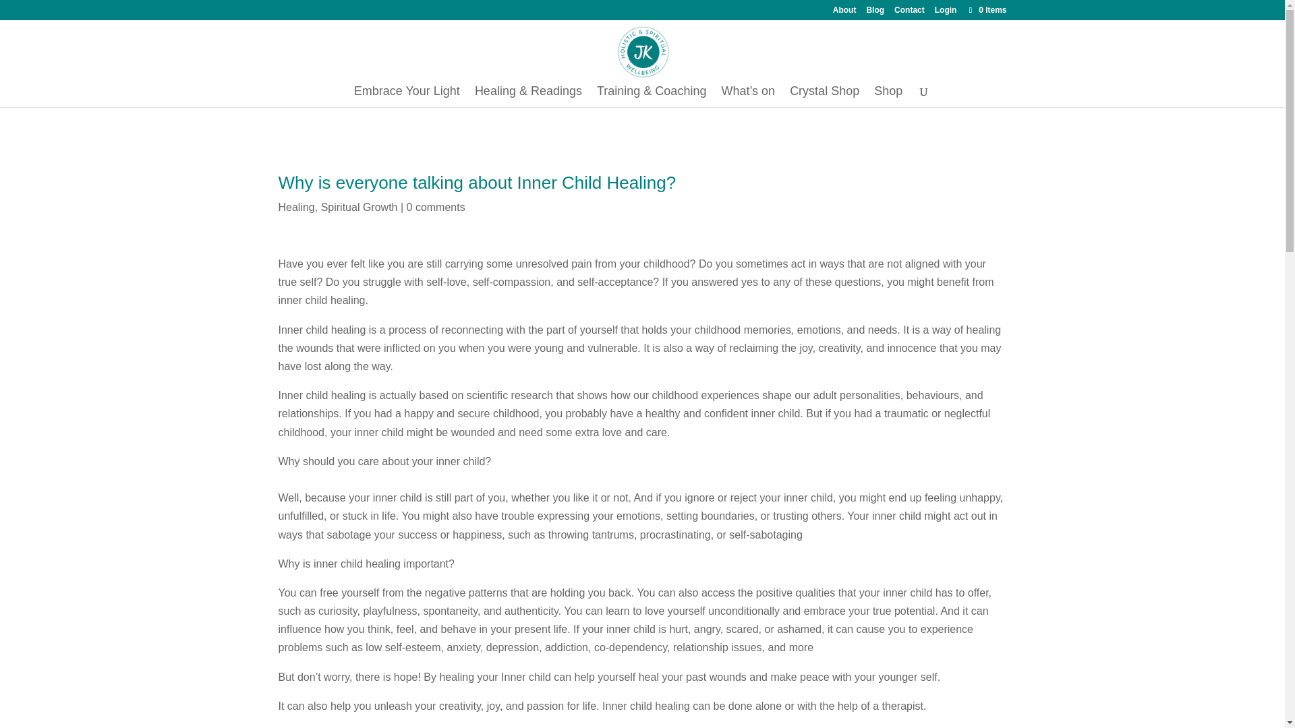 This screenshot has width=1295, height=728. I want to click on Blog, so click(875, 13).